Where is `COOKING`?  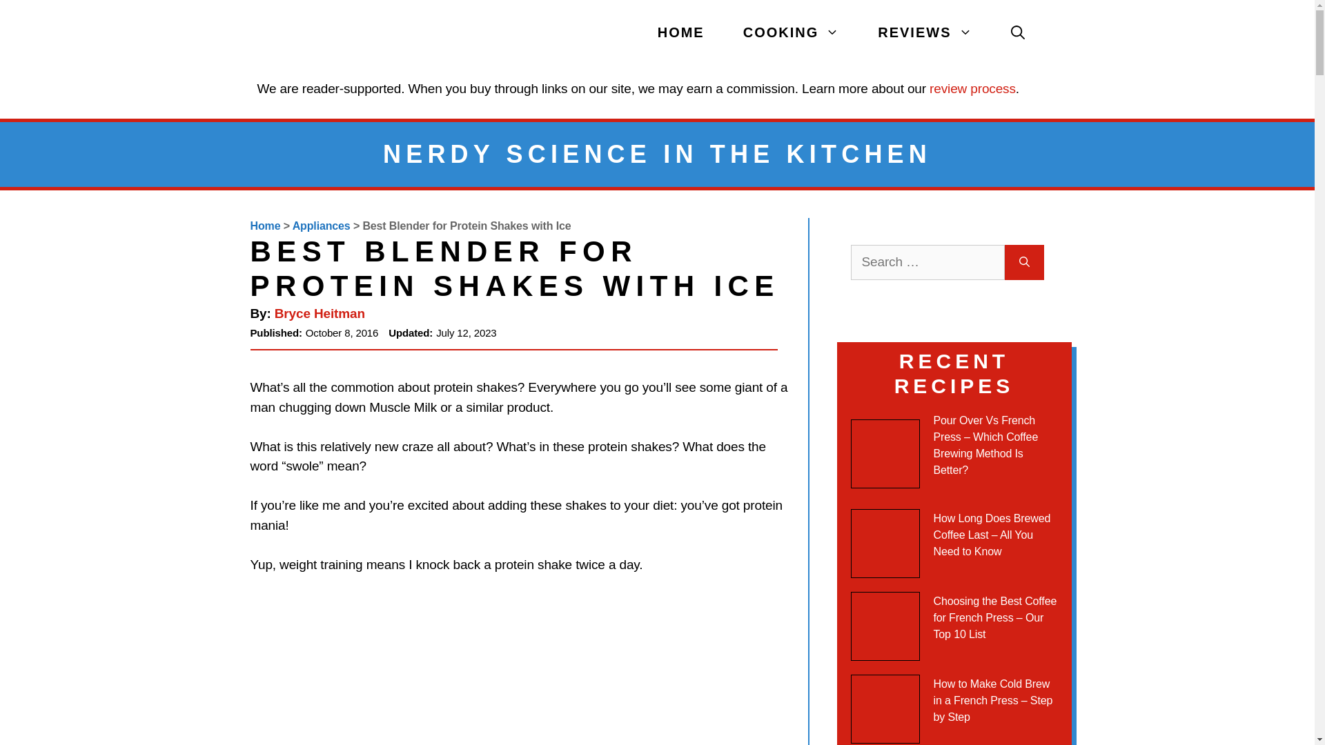 COOKING is located at coordinates (791, 33).